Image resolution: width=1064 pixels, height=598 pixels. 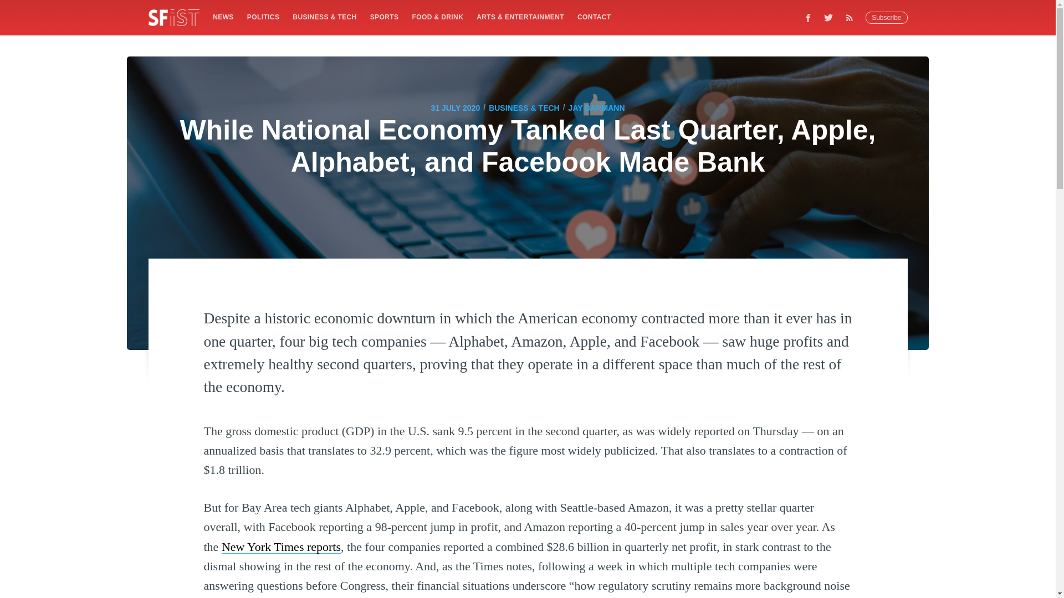 What do you see at coordinates (852, 17) in the screenshot?
I see `RSS` at bounding box center [852, 17].